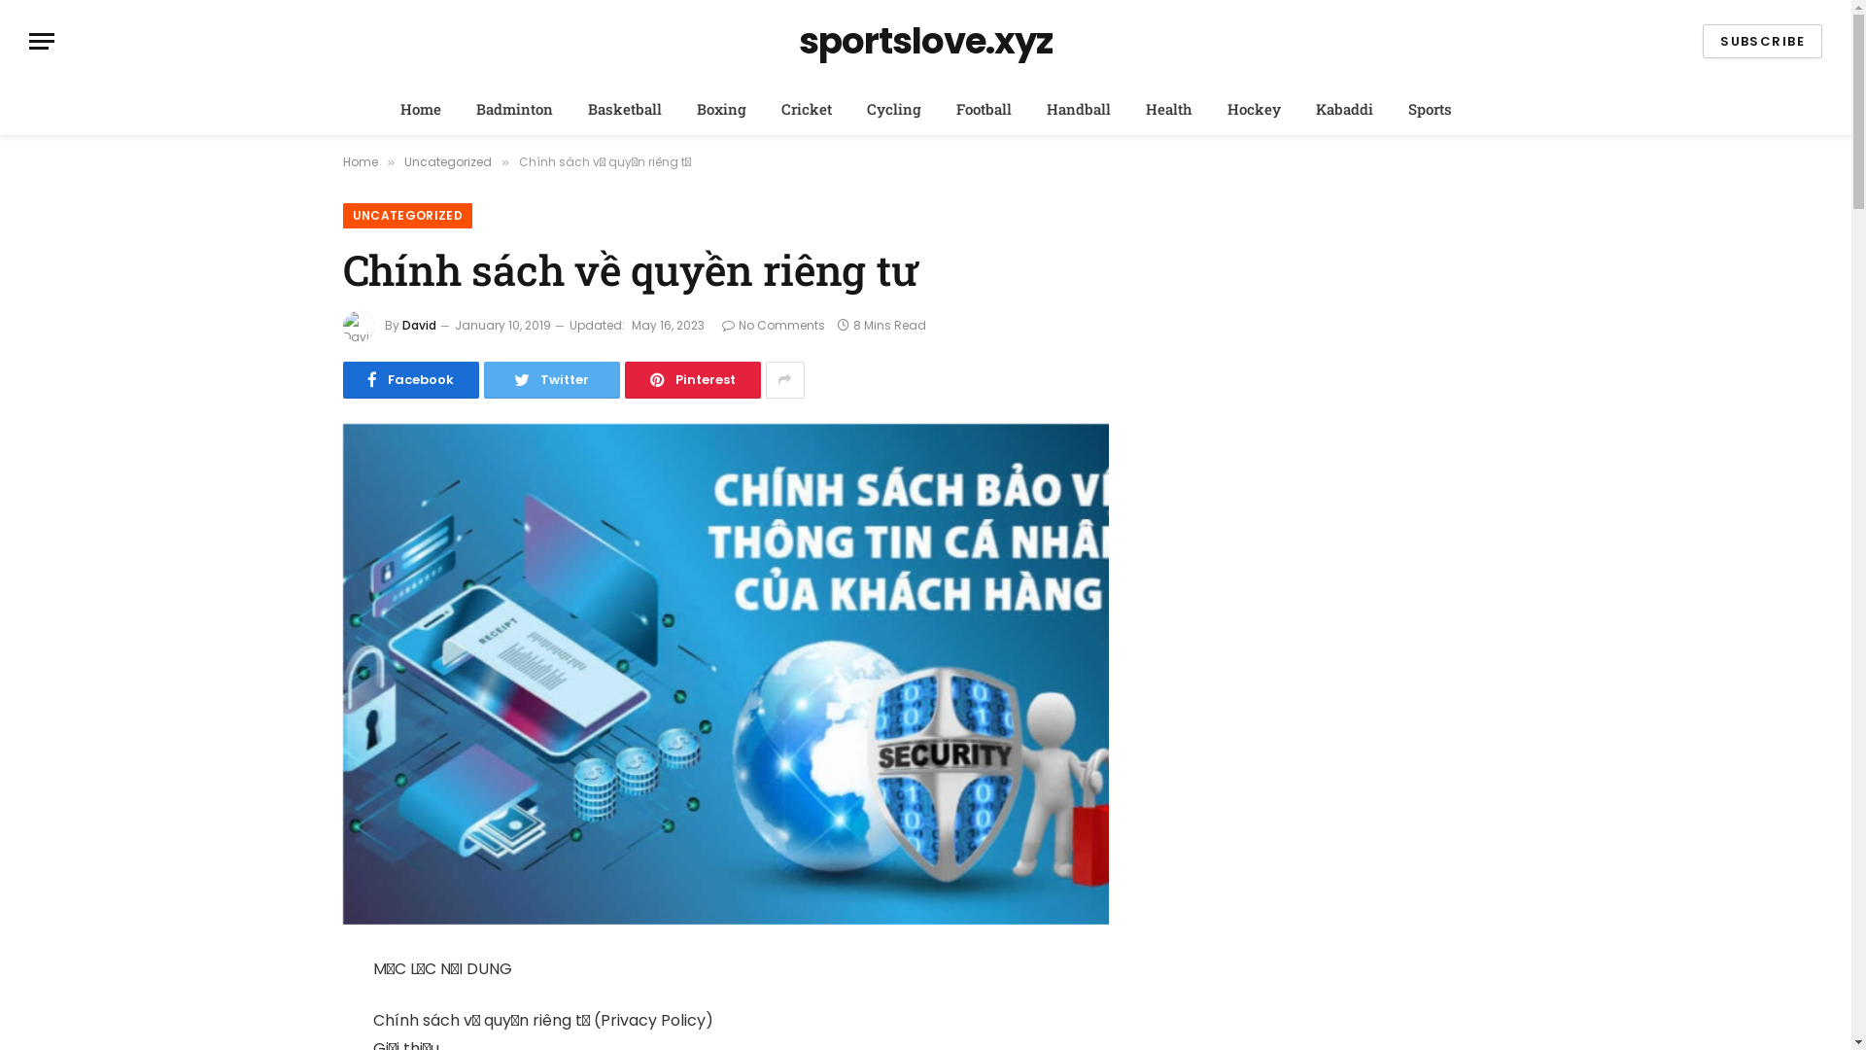  Describe the element at coordinates (1168, 109) in the screenshot. I see `Health` at that location.